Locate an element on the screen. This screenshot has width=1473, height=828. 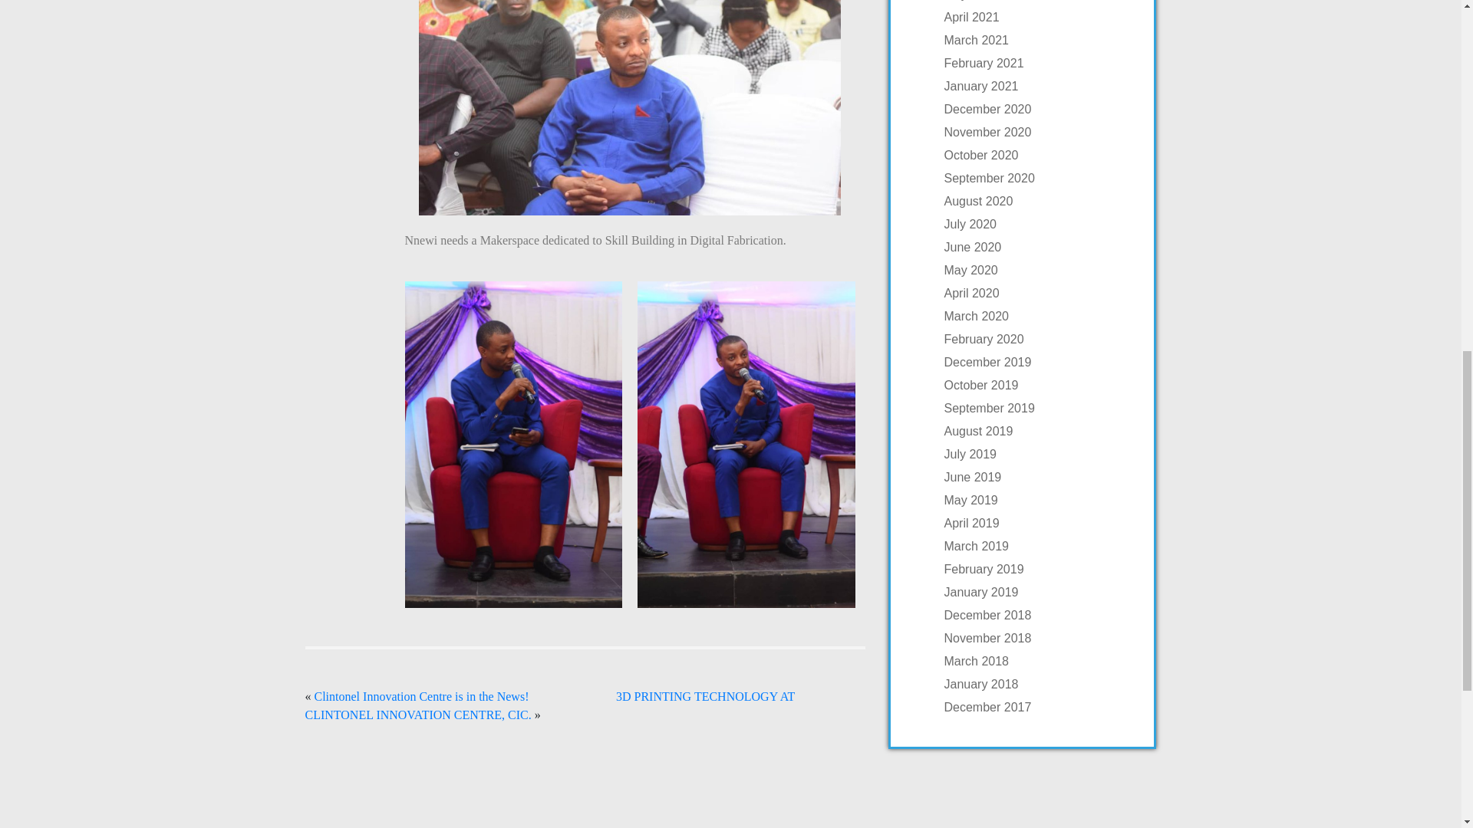
3D PRINTING TECHNOLOGY AT CLINTONEL INNOVATION CENTRE, CIC. is located at coordinates (549, 705).